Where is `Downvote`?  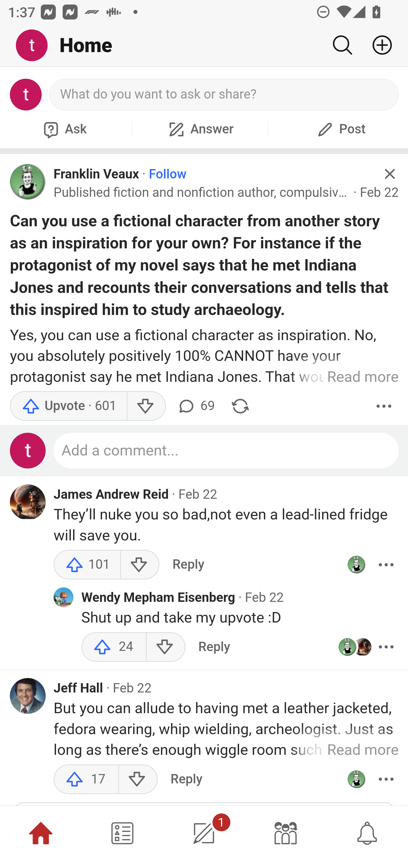 Downvote is located at coordinates (139, 565).